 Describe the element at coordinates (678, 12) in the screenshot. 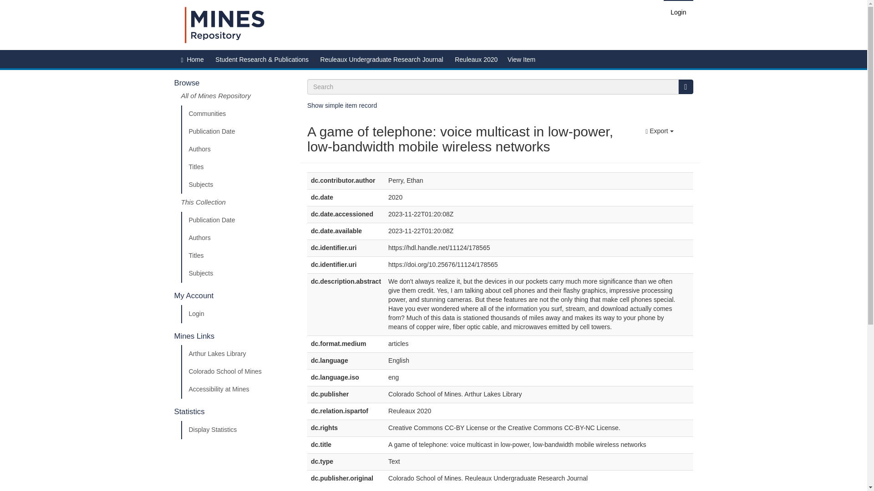

I see `Login` at that location.